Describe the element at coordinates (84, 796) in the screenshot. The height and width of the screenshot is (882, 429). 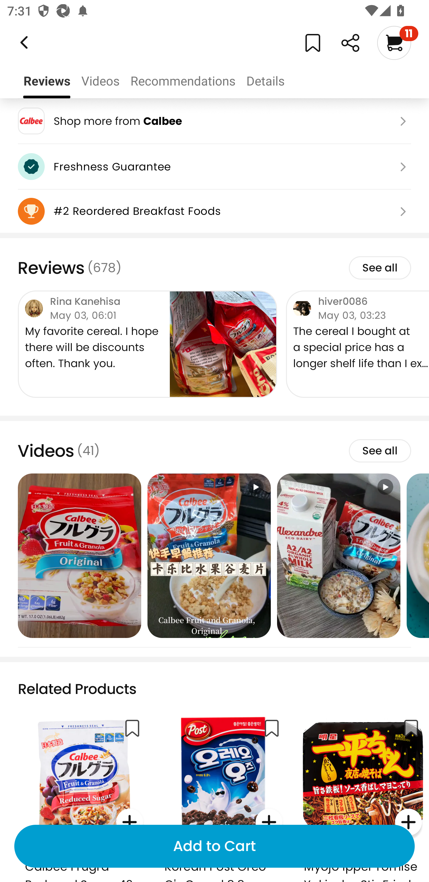
I see `Calbee Frugra Reduced Sugar 425 g` at that location.